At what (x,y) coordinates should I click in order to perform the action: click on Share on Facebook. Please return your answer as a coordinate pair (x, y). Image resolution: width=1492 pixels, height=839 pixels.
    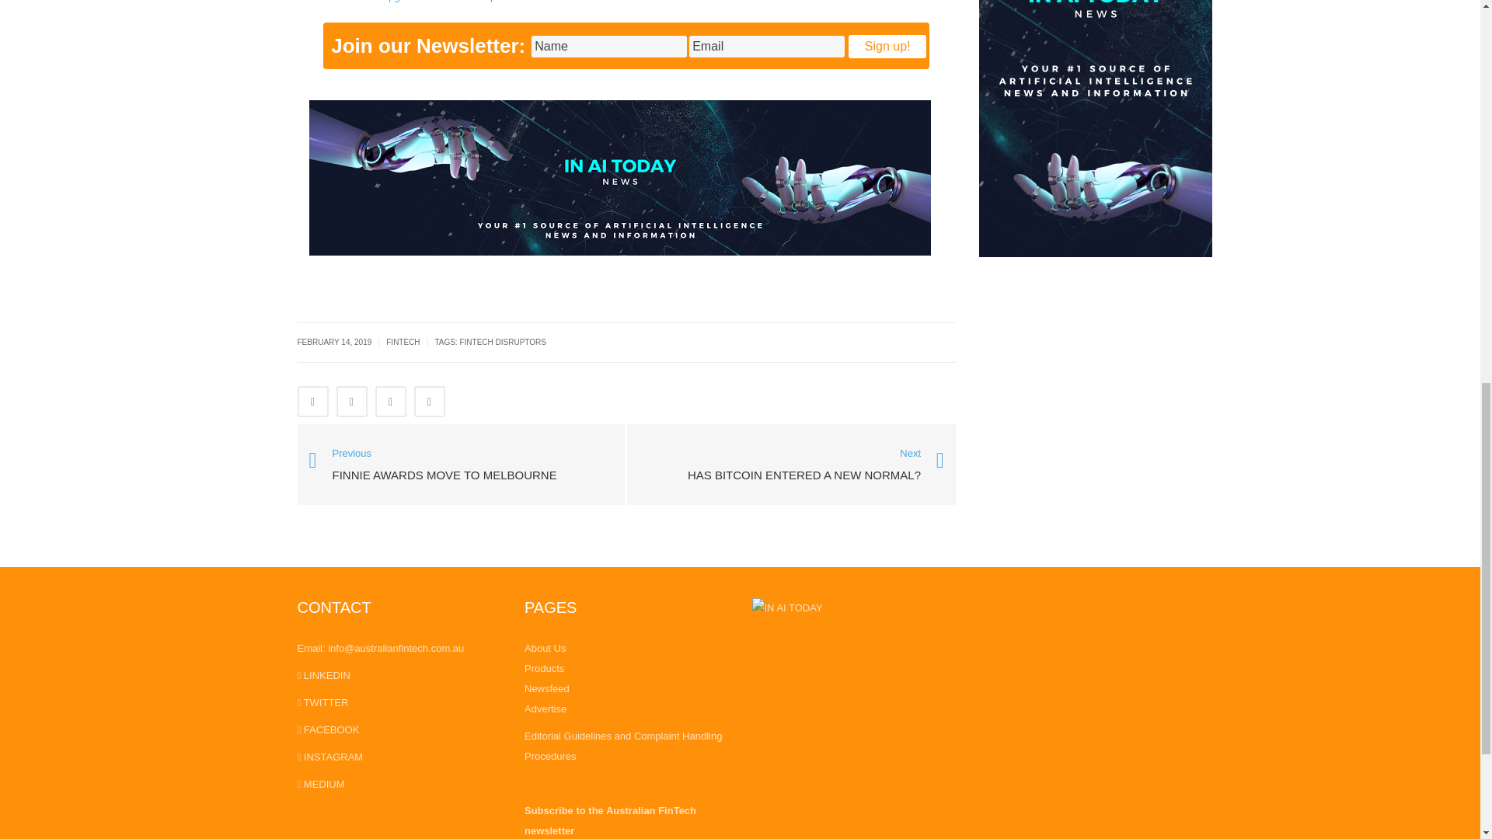
    Looking at the image, I should click on (312, 401).